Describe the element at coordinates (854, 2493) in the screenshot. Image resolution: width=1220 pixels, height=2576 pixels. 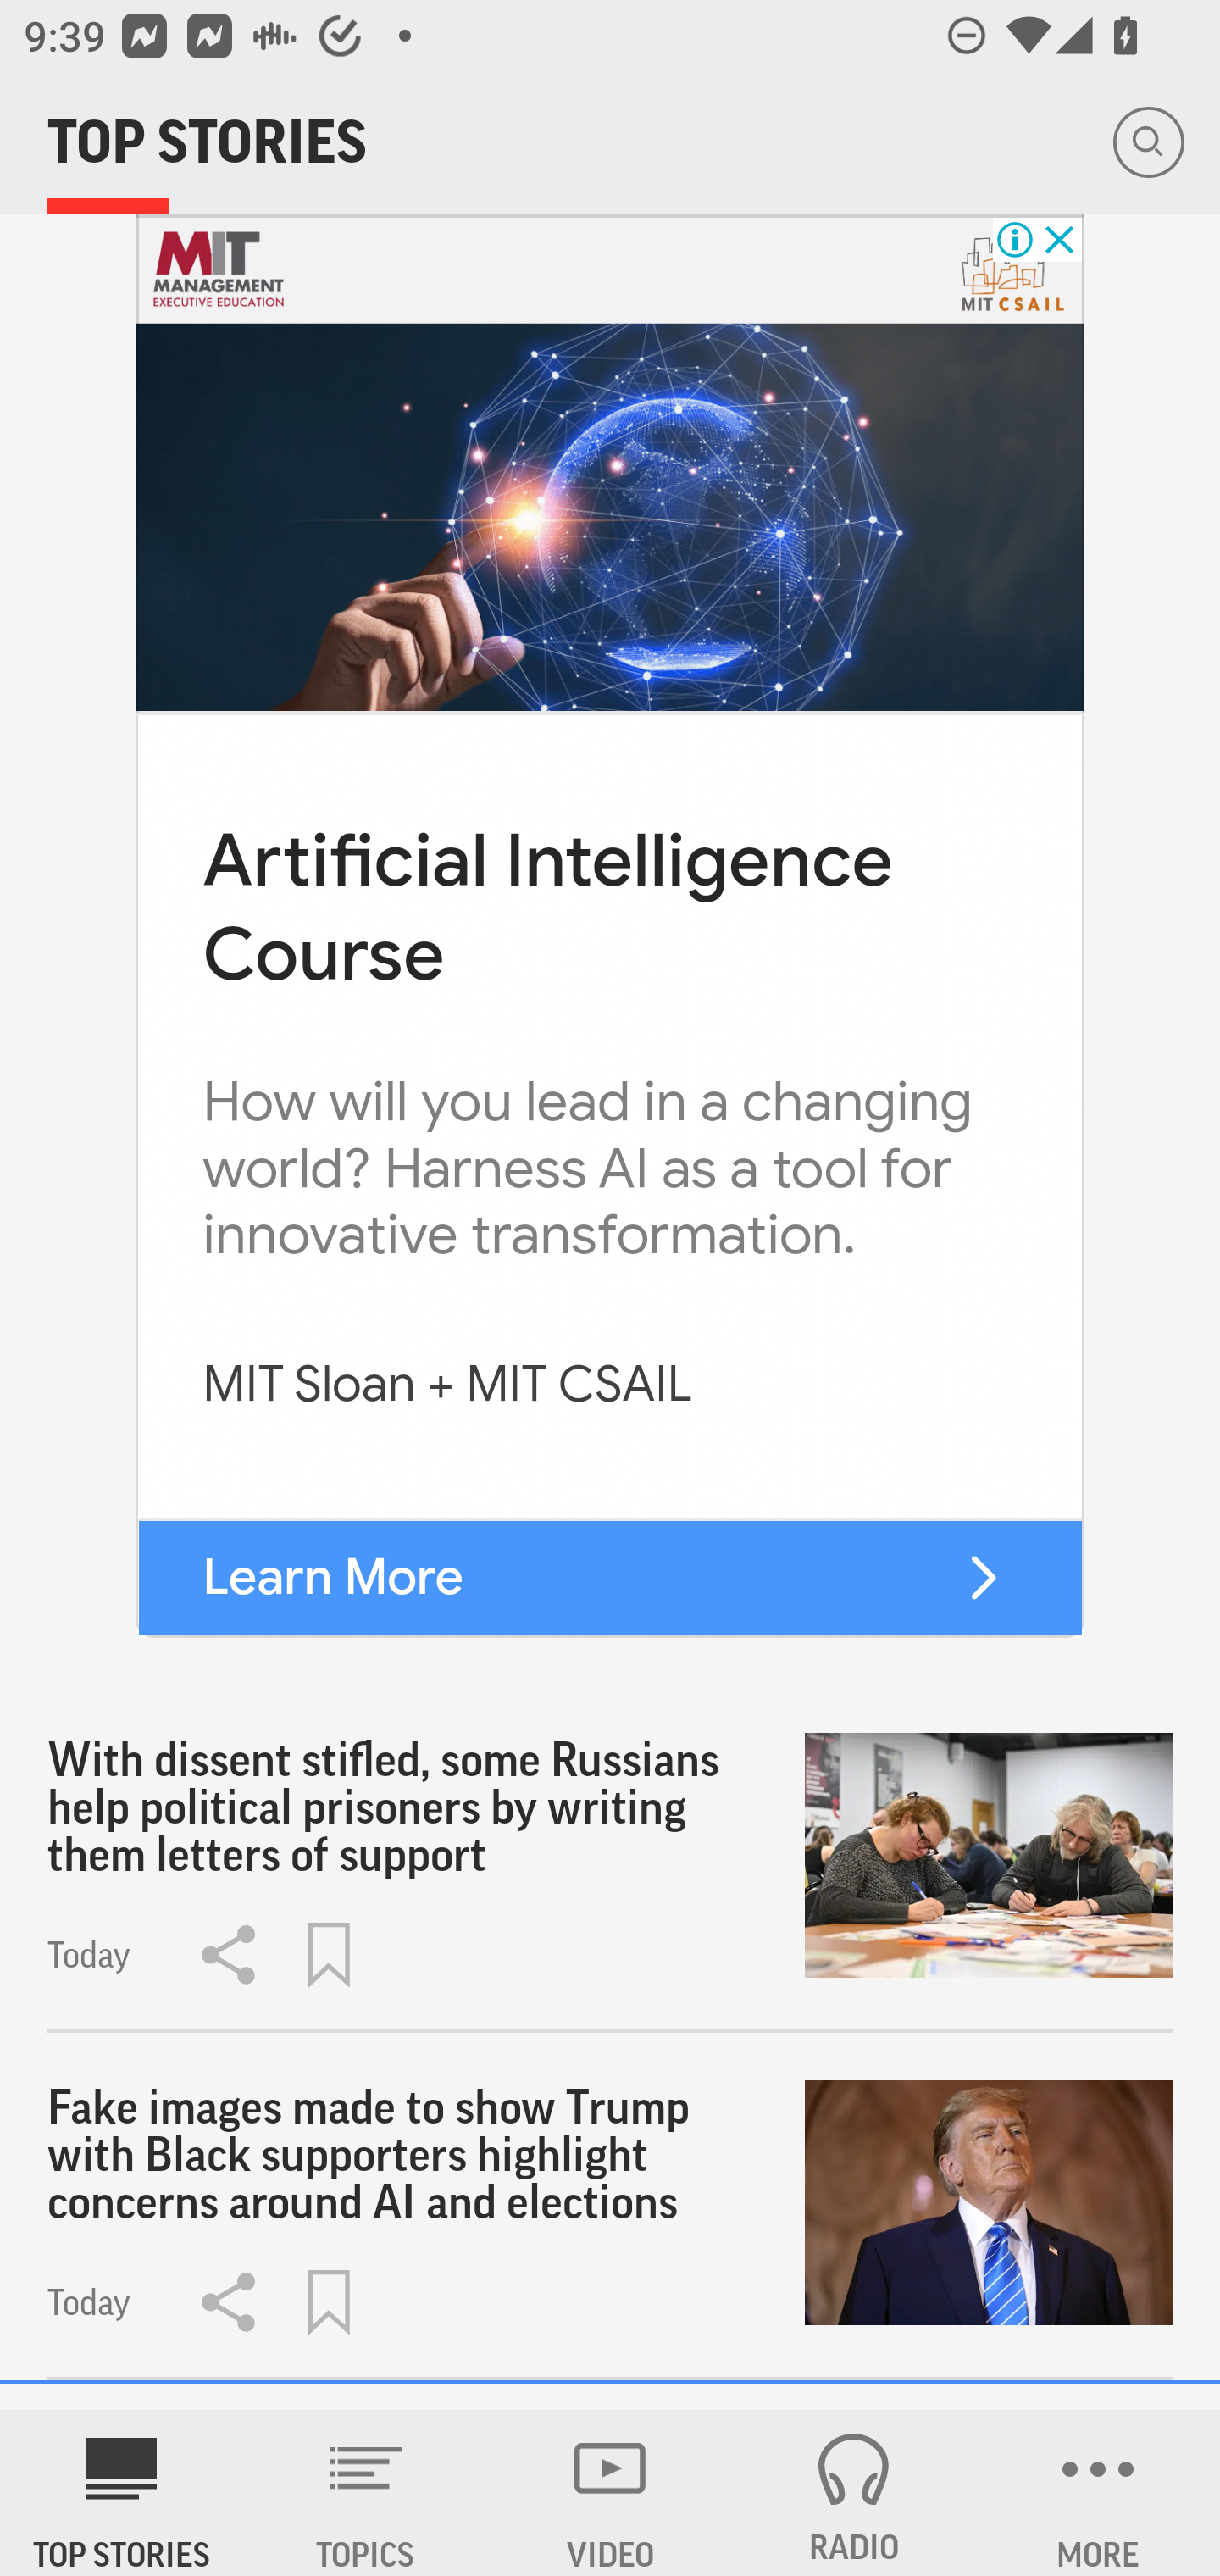
I see `RADIO` at that location.